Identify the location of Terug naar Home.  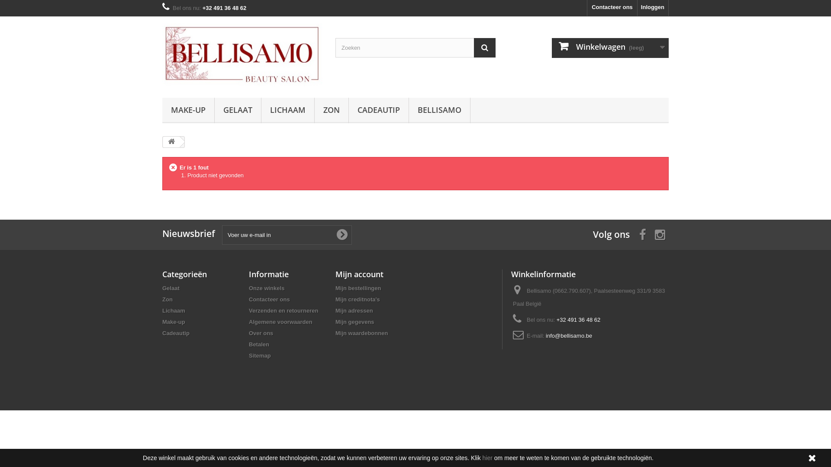
(171, 142).